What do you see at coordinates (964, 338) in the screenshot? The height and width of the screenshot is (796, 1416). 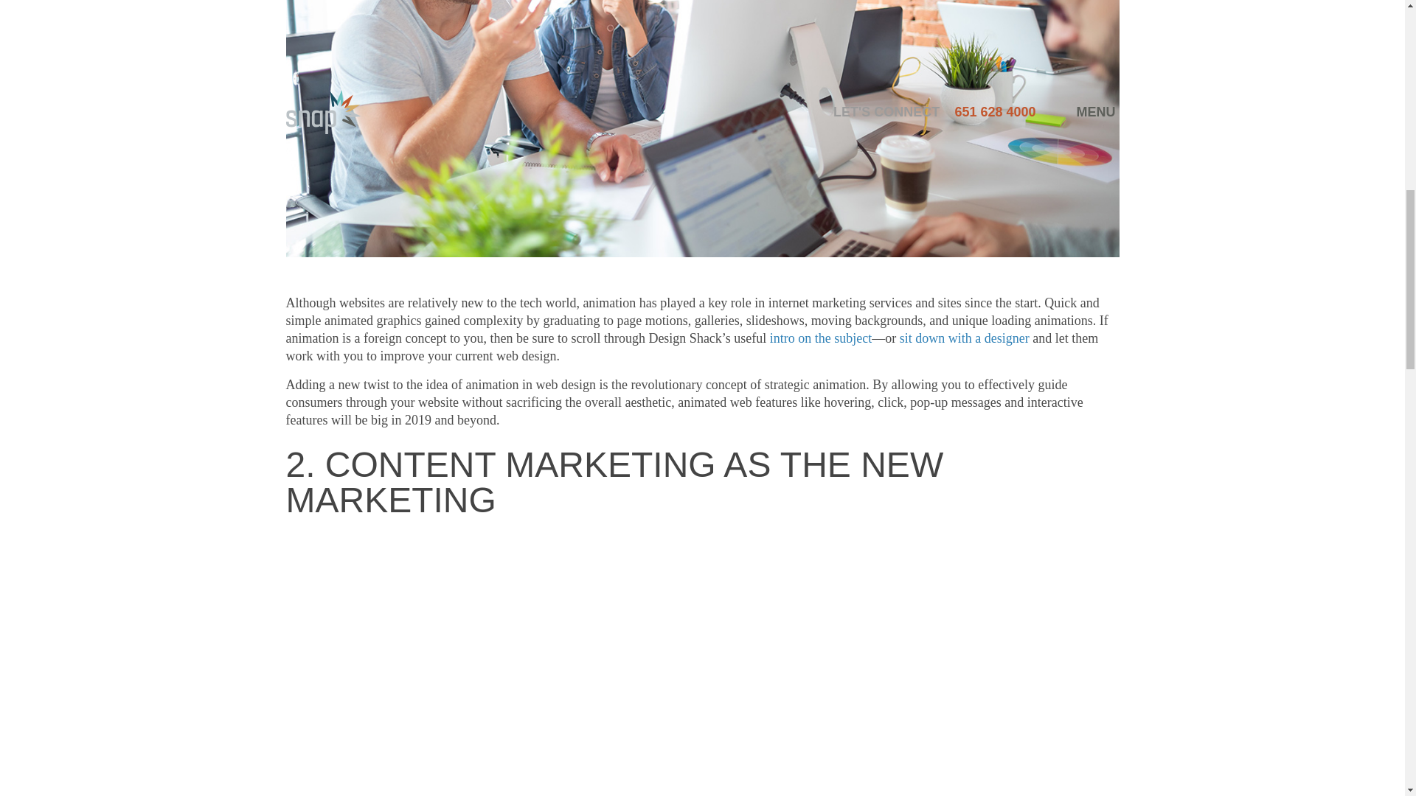 I see `sit down with a designer` at bounding box center [964, 338].